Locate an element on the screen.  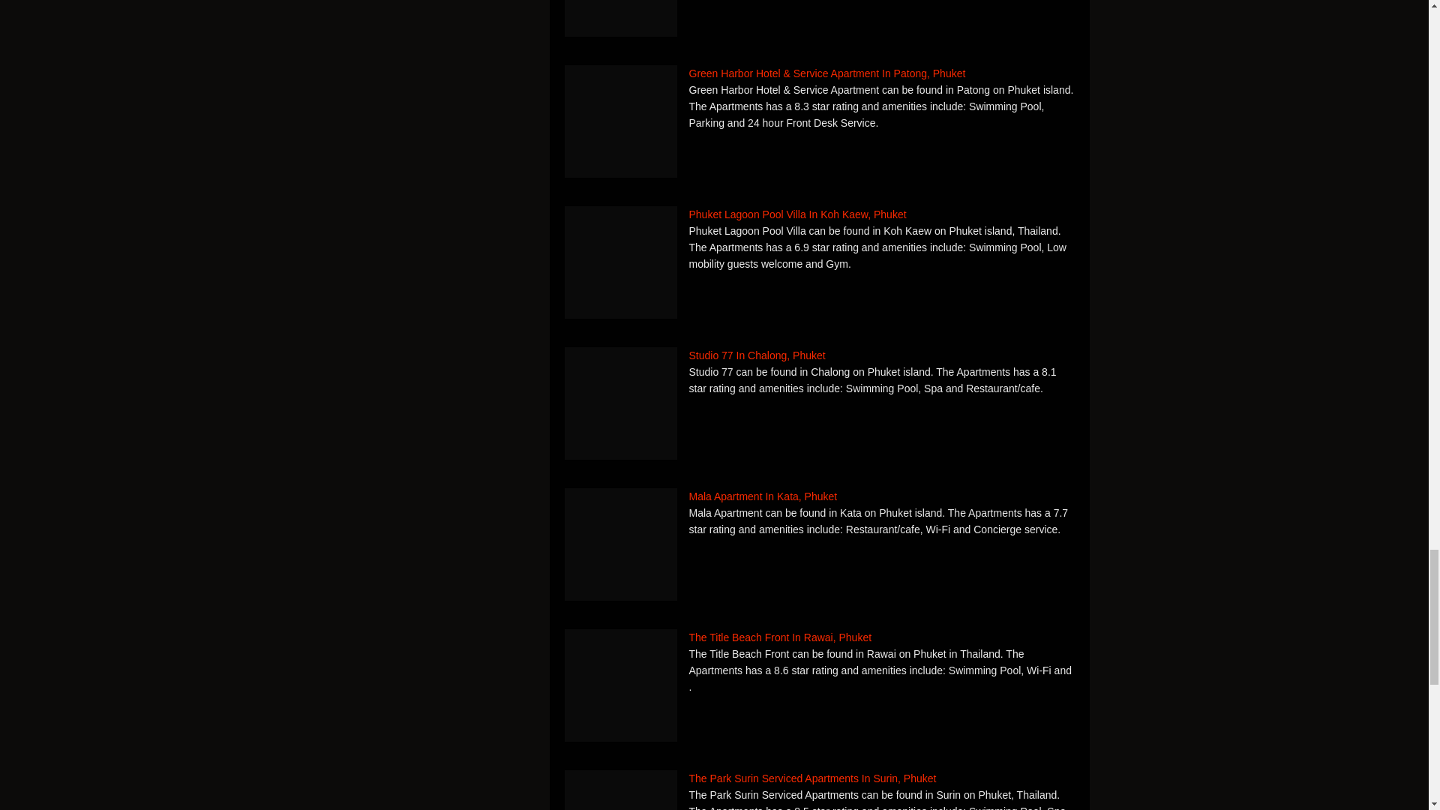
The Title Beach Front in Rawai is located at coordinates (620, 685).